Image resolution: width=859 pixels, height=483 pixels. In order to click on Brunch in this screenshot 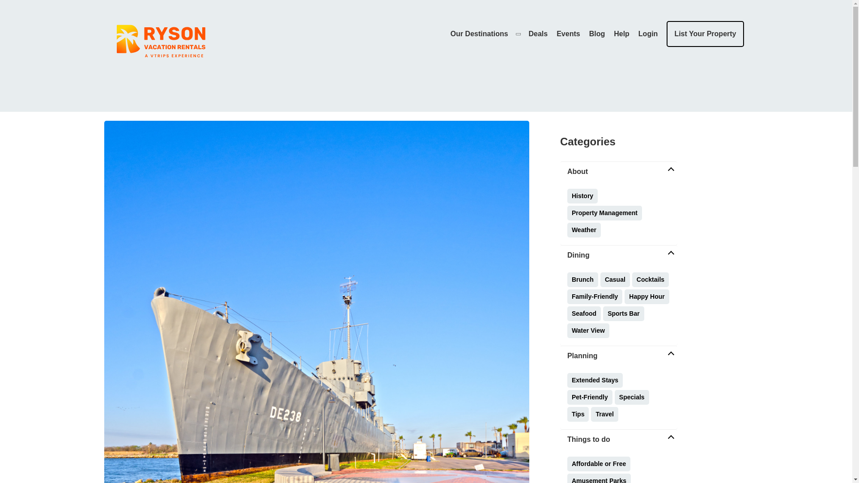, I will do `click(583, 280)`.